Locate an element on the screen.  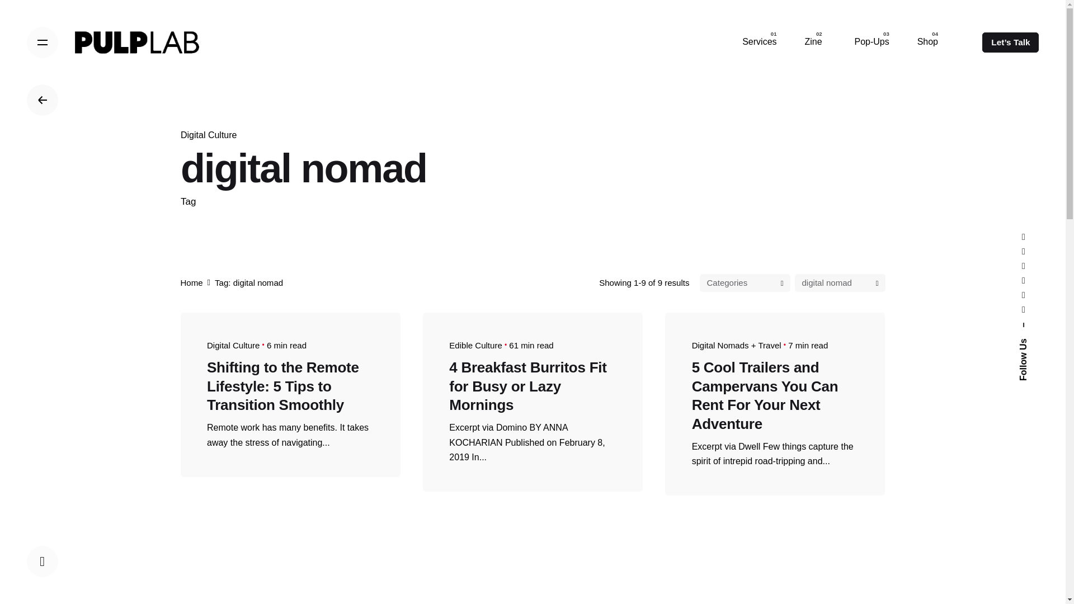
Zine is located at coordinates (815, 42).